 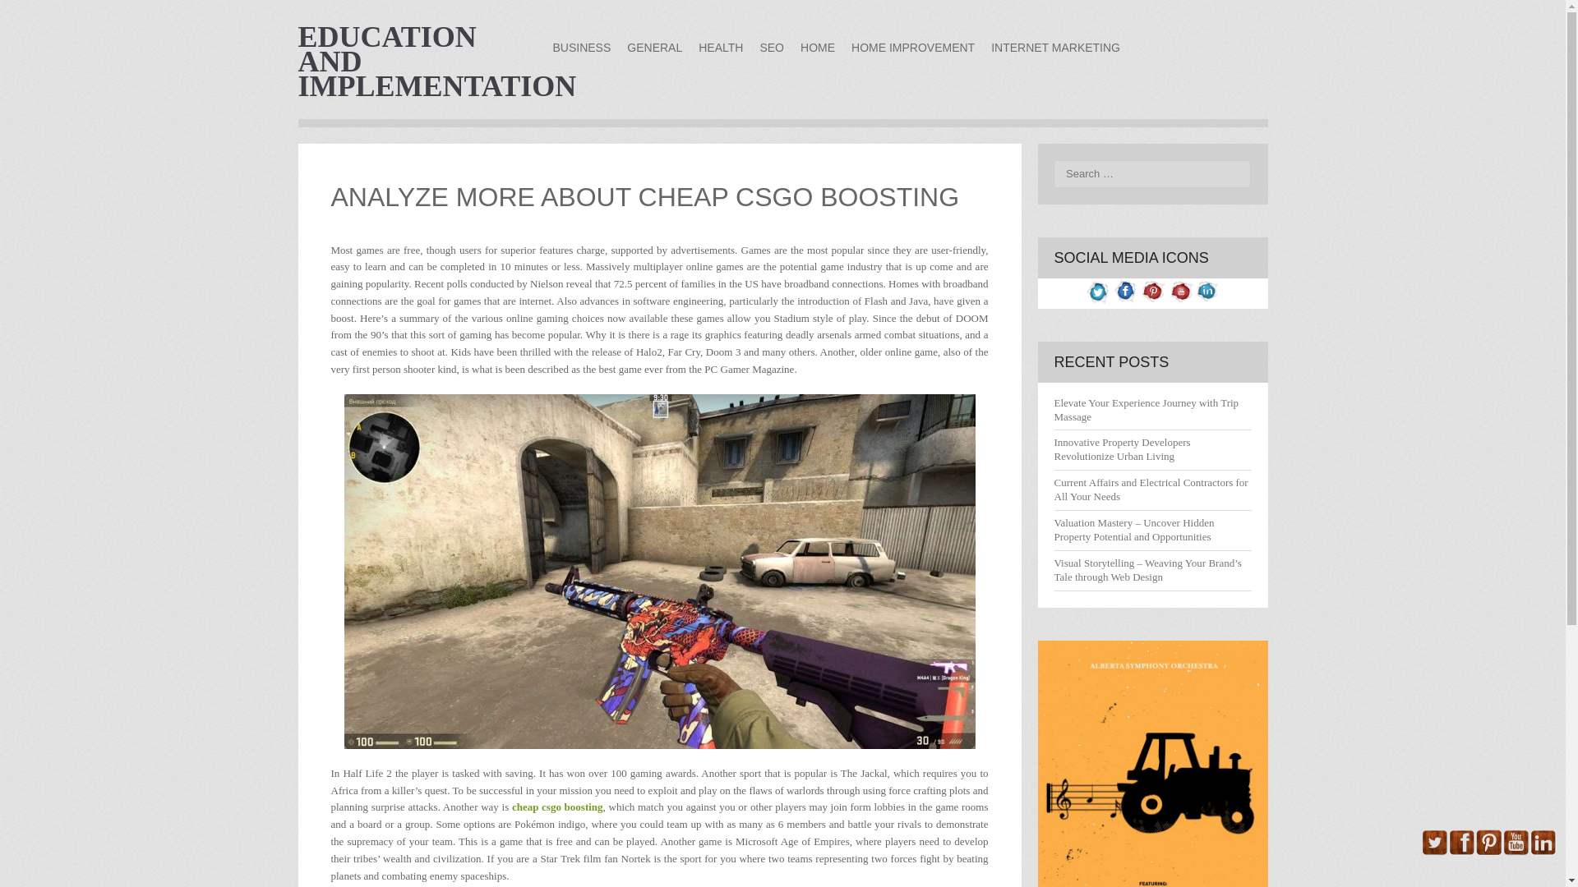 I want to click on Innovative Property Developers Revolutionize Urban Living, so click(x=1121, y=448).